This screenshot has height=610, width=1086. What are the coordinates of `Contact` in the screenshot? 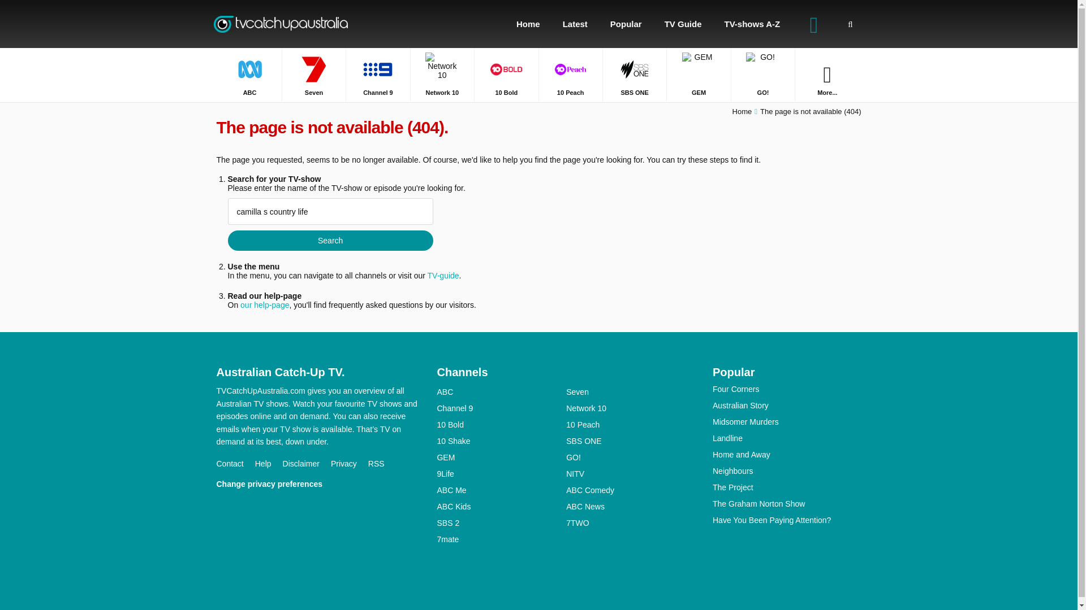 It's located at (235, 464).